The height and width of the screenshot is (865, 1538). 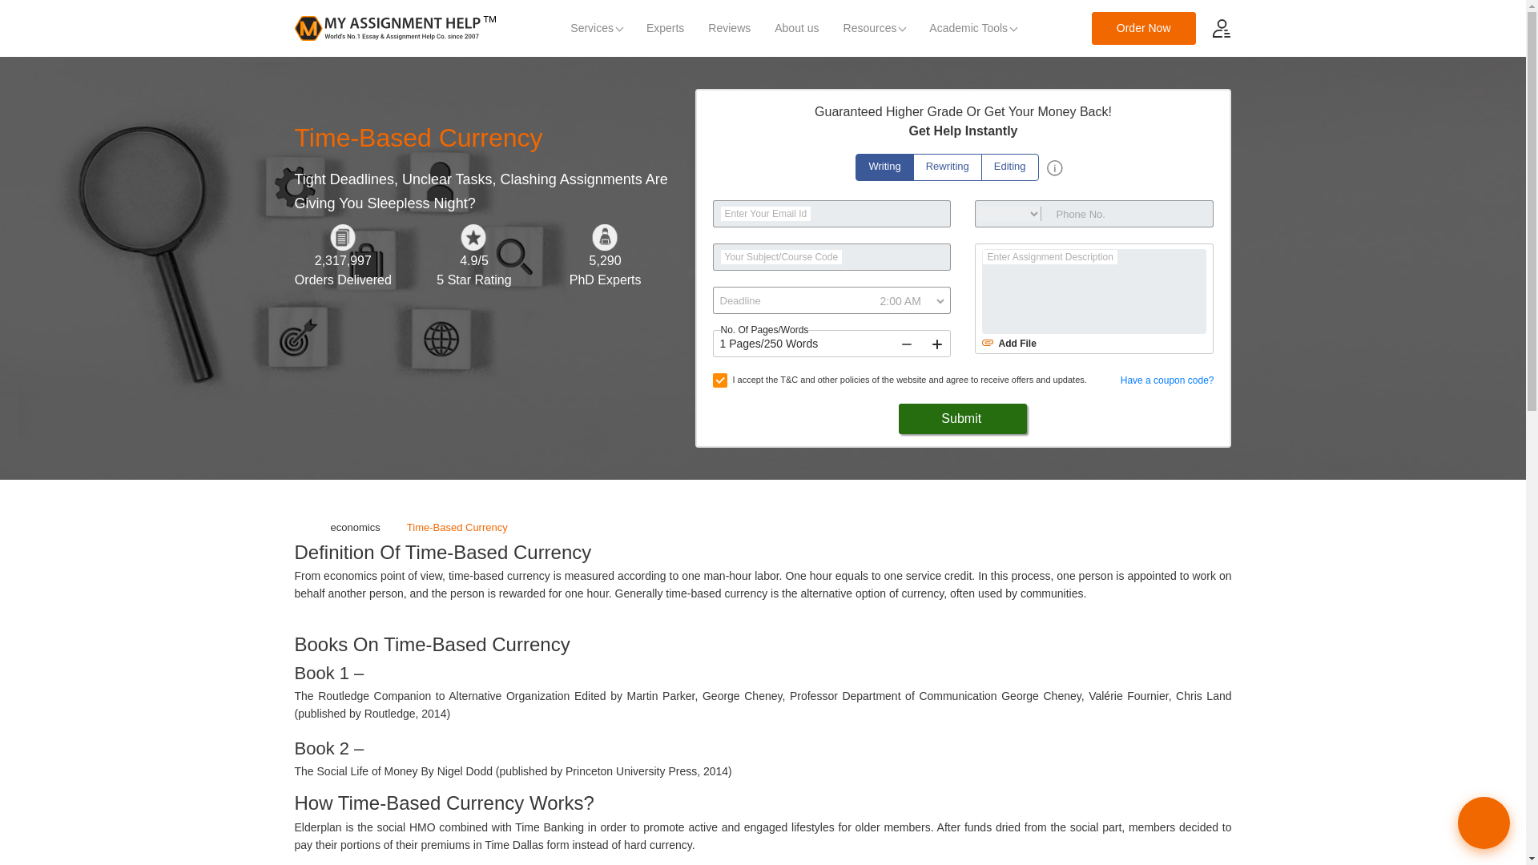 What do you see at coordinates (796, 29) in the screenshot?
I see `About us` at bounding box center [796, 29].